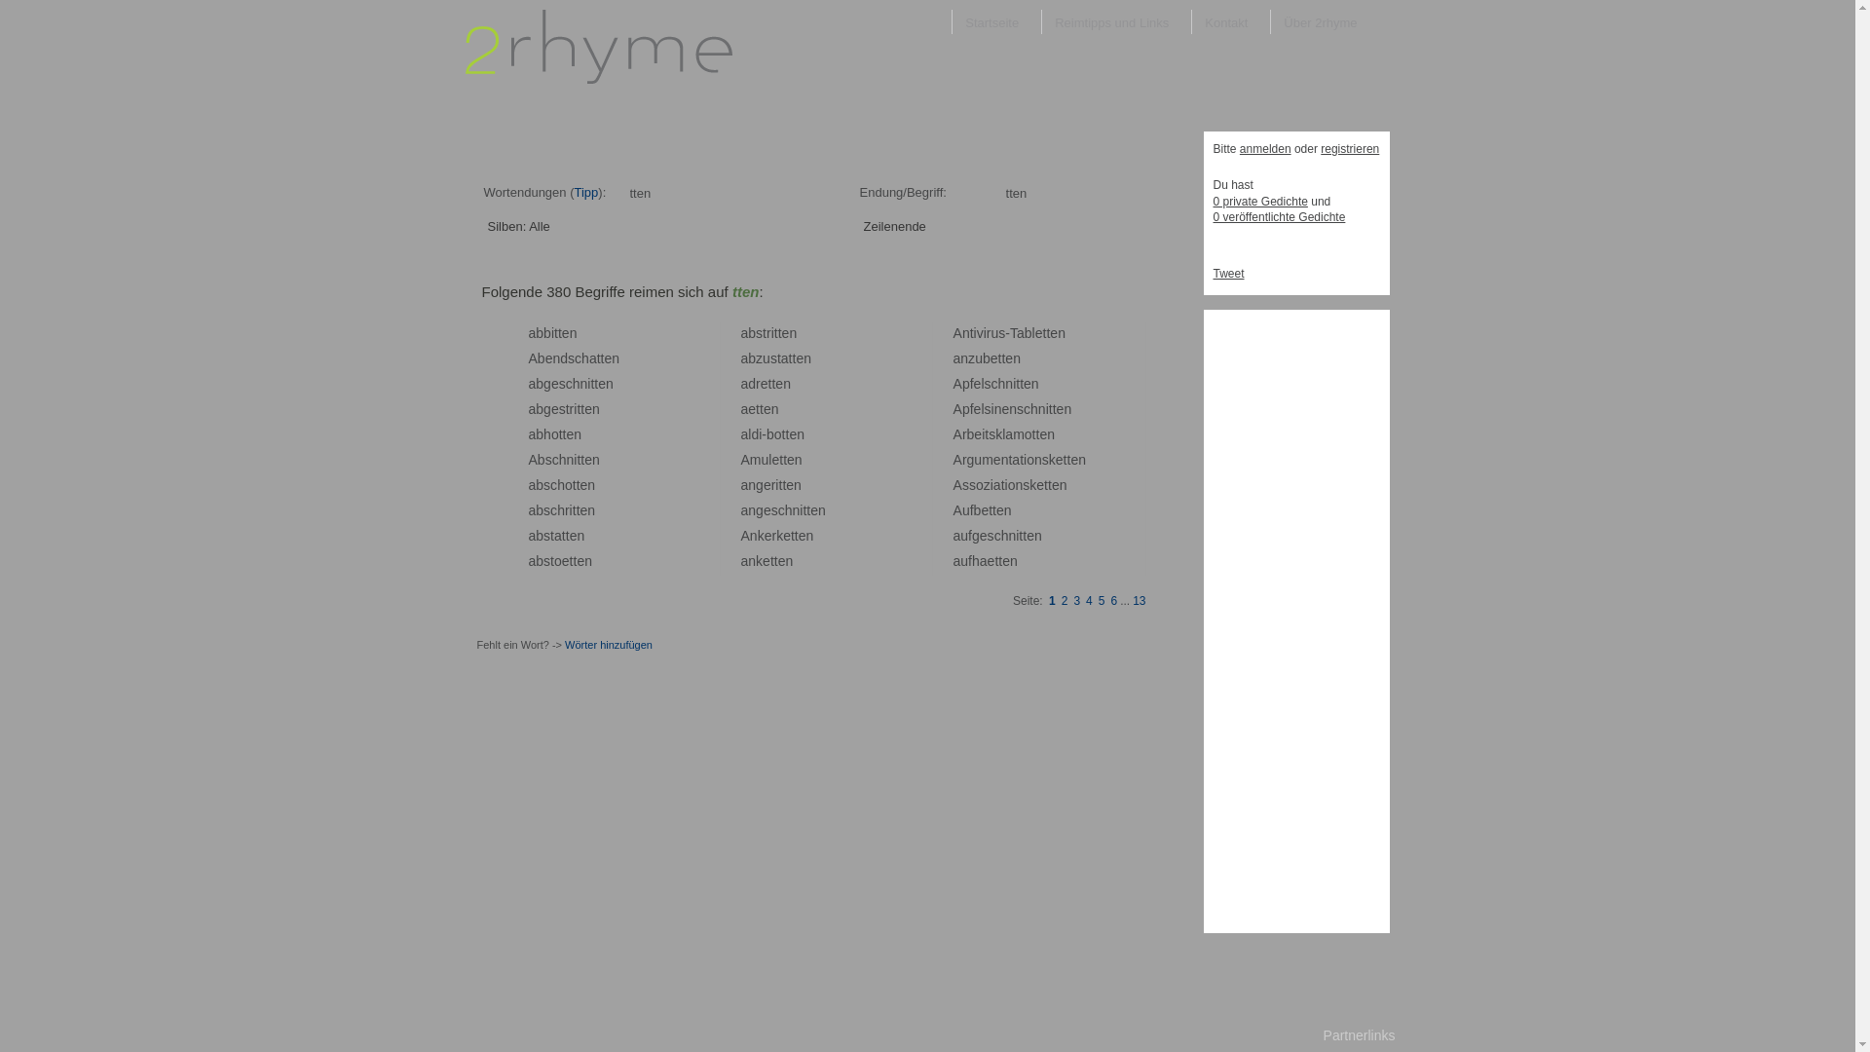 The width and height of the screenshot is (1870, 1052). What do you see at coordinates (750, 434) in the screenshot?
I see `l` at bounding box center [750, 434].